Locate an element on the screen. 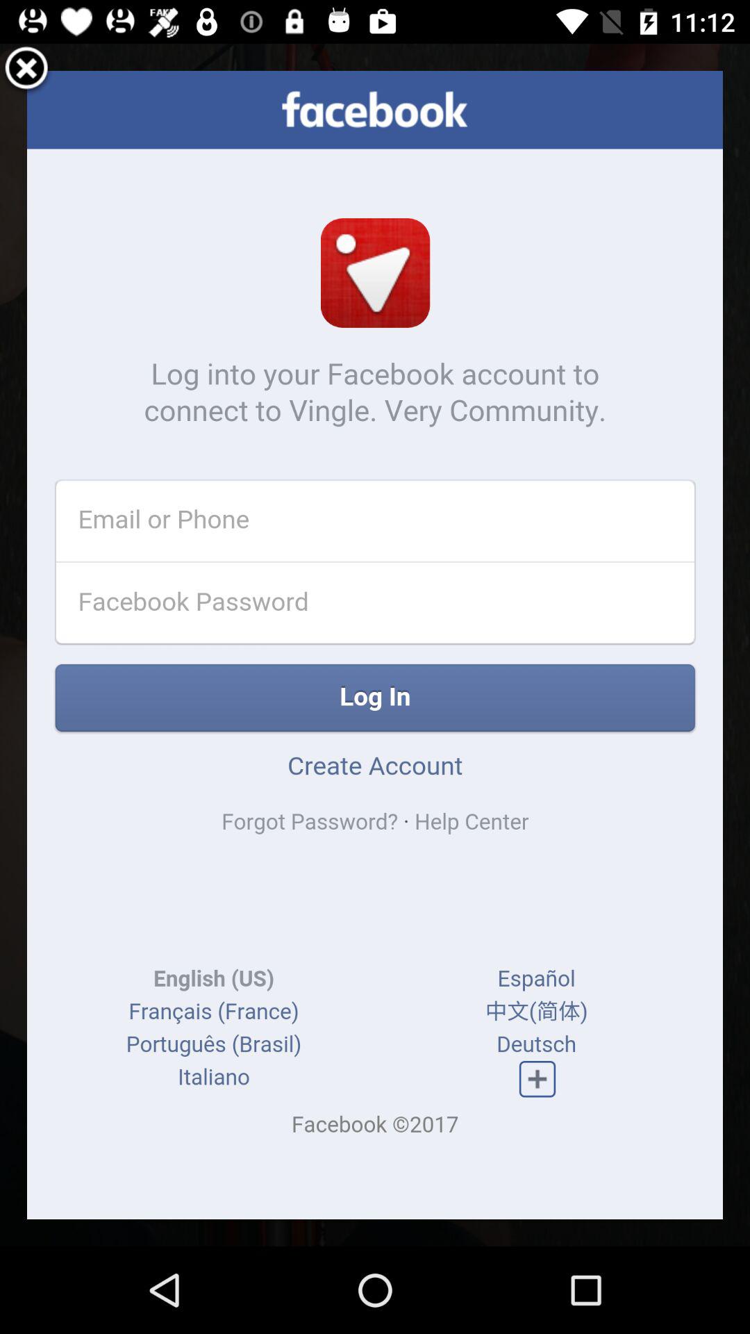  close log-in screen is located at coordinates (26, 71).